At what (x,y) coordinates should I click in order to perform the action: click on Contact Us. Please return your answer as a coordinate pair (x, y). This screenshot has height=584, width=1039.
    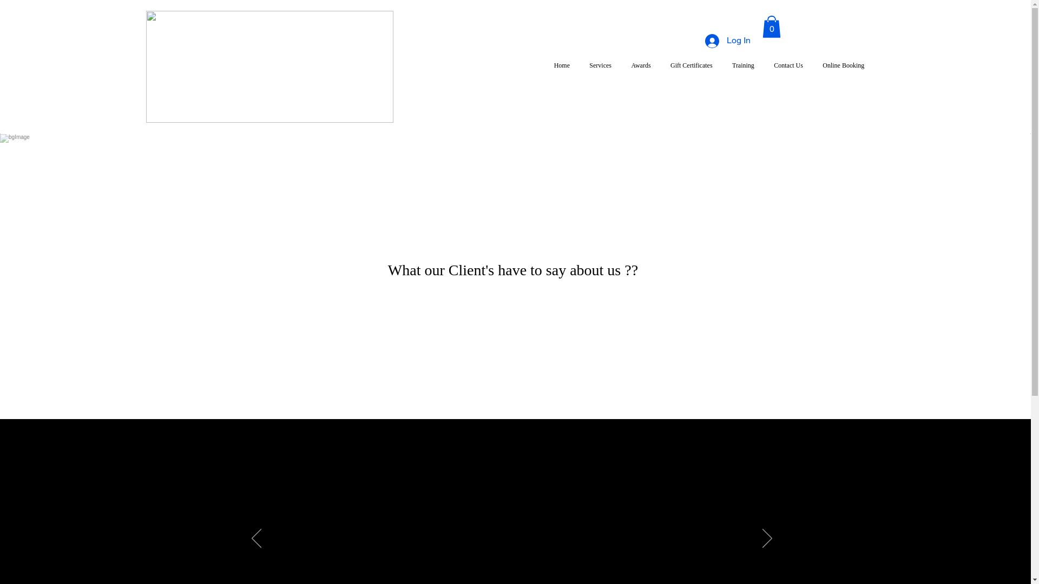
    Looking at the image, I should click on (788, 65).